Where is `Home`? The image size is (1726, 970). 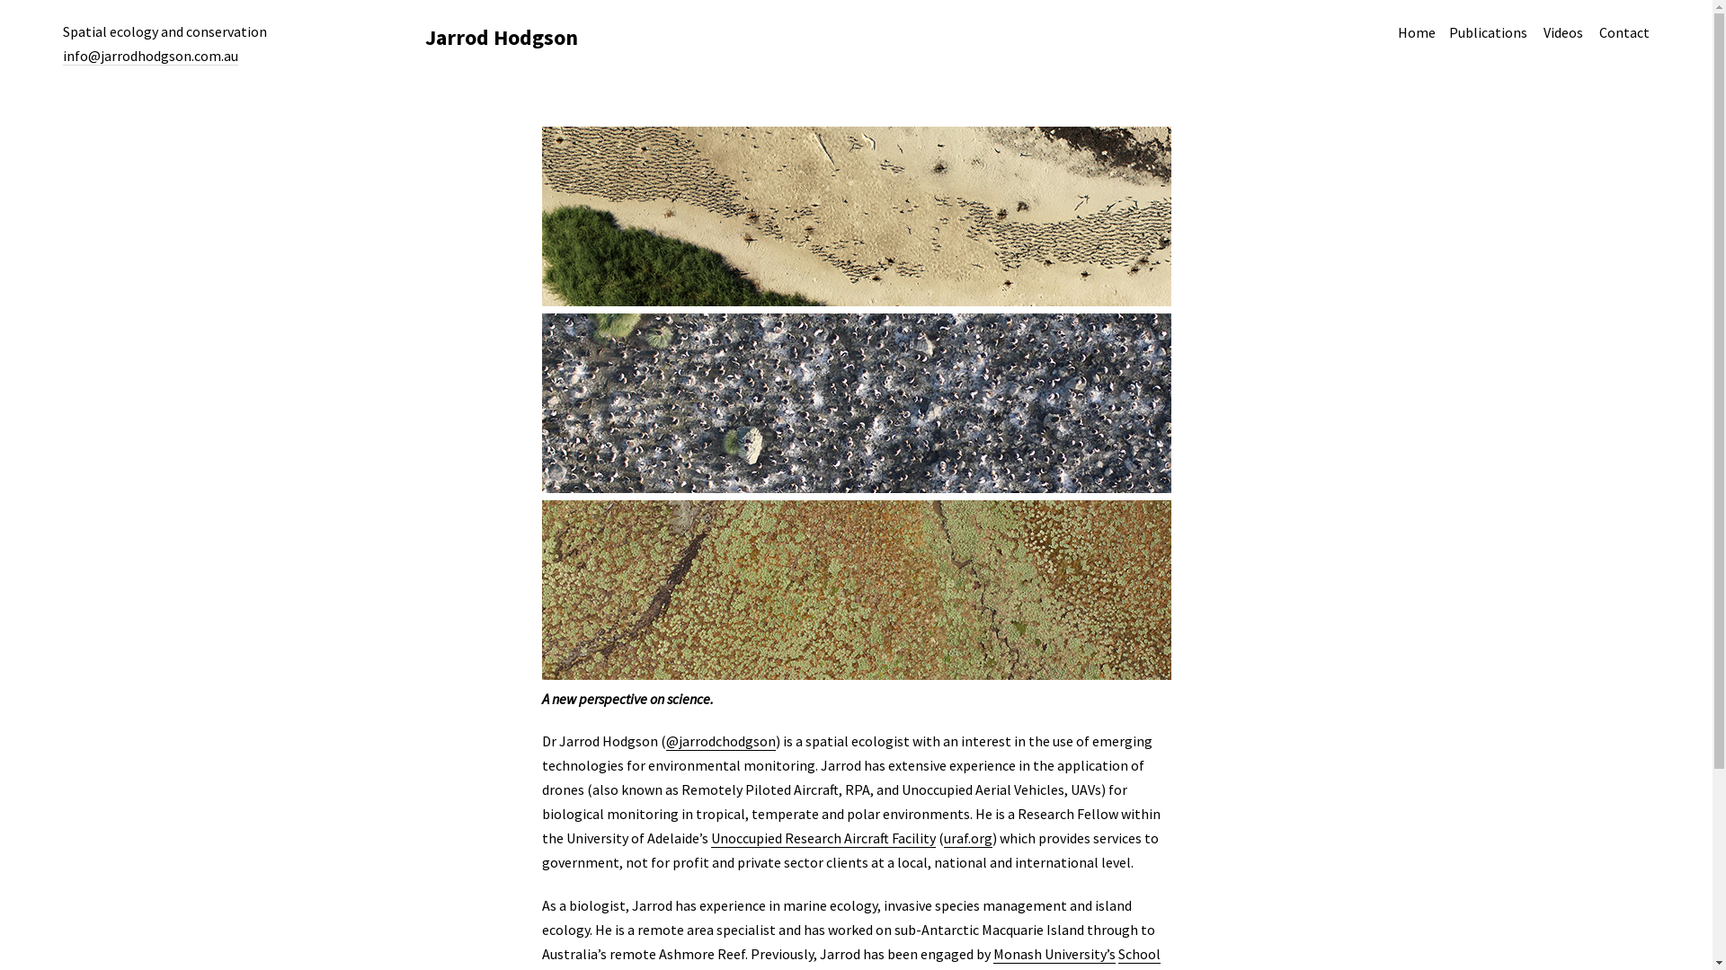 Home is located at coordinates (1417, 32).